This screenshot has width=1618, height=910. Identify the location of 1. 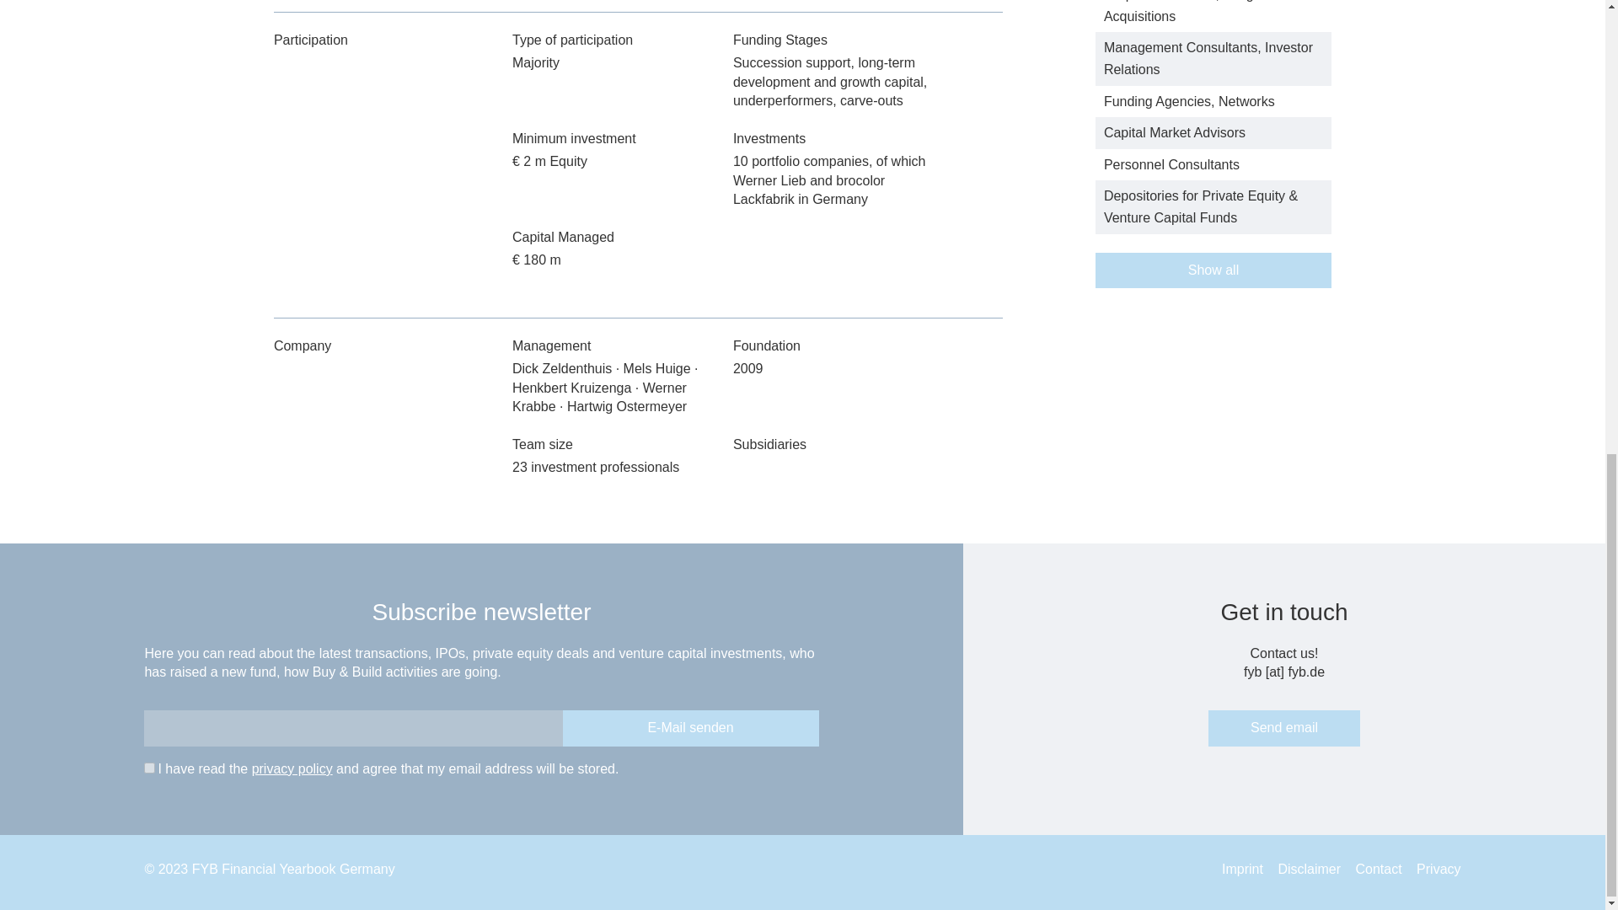
(149, 768).